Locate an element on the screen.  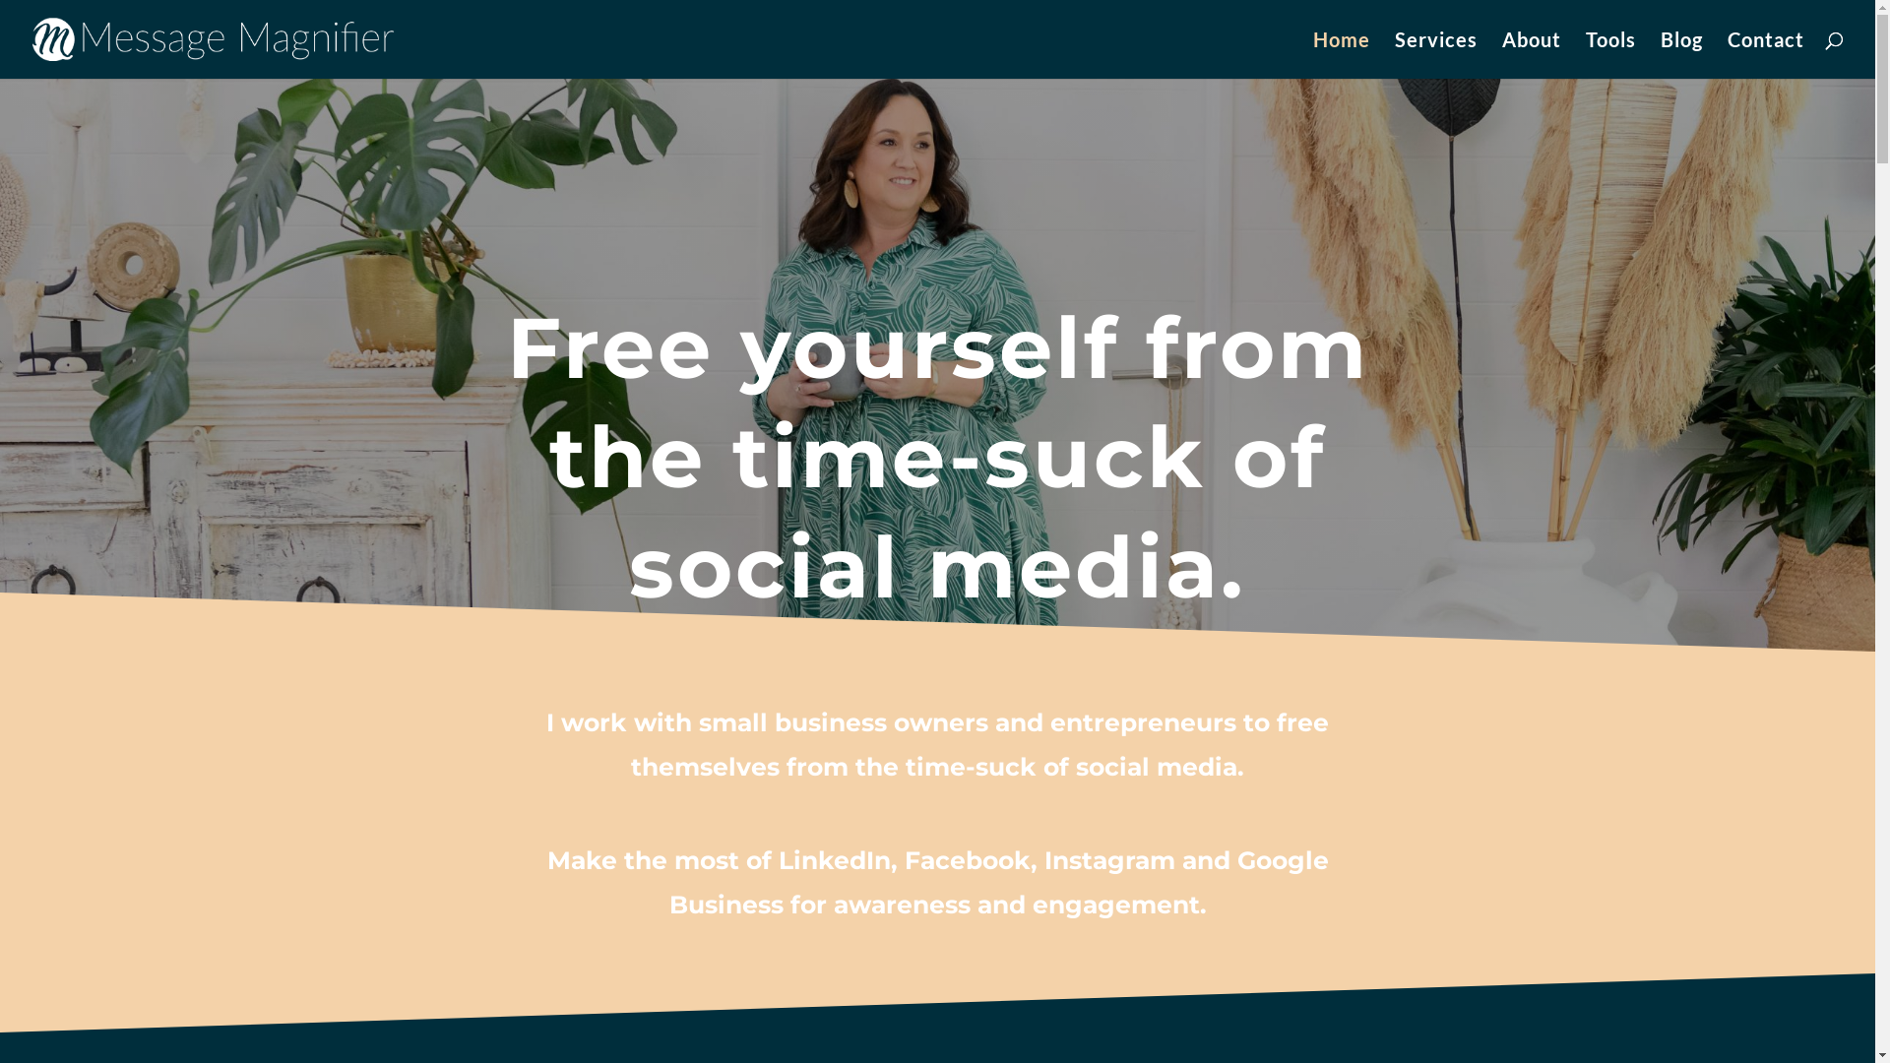
Blog is located at coordinates (1681, 55).